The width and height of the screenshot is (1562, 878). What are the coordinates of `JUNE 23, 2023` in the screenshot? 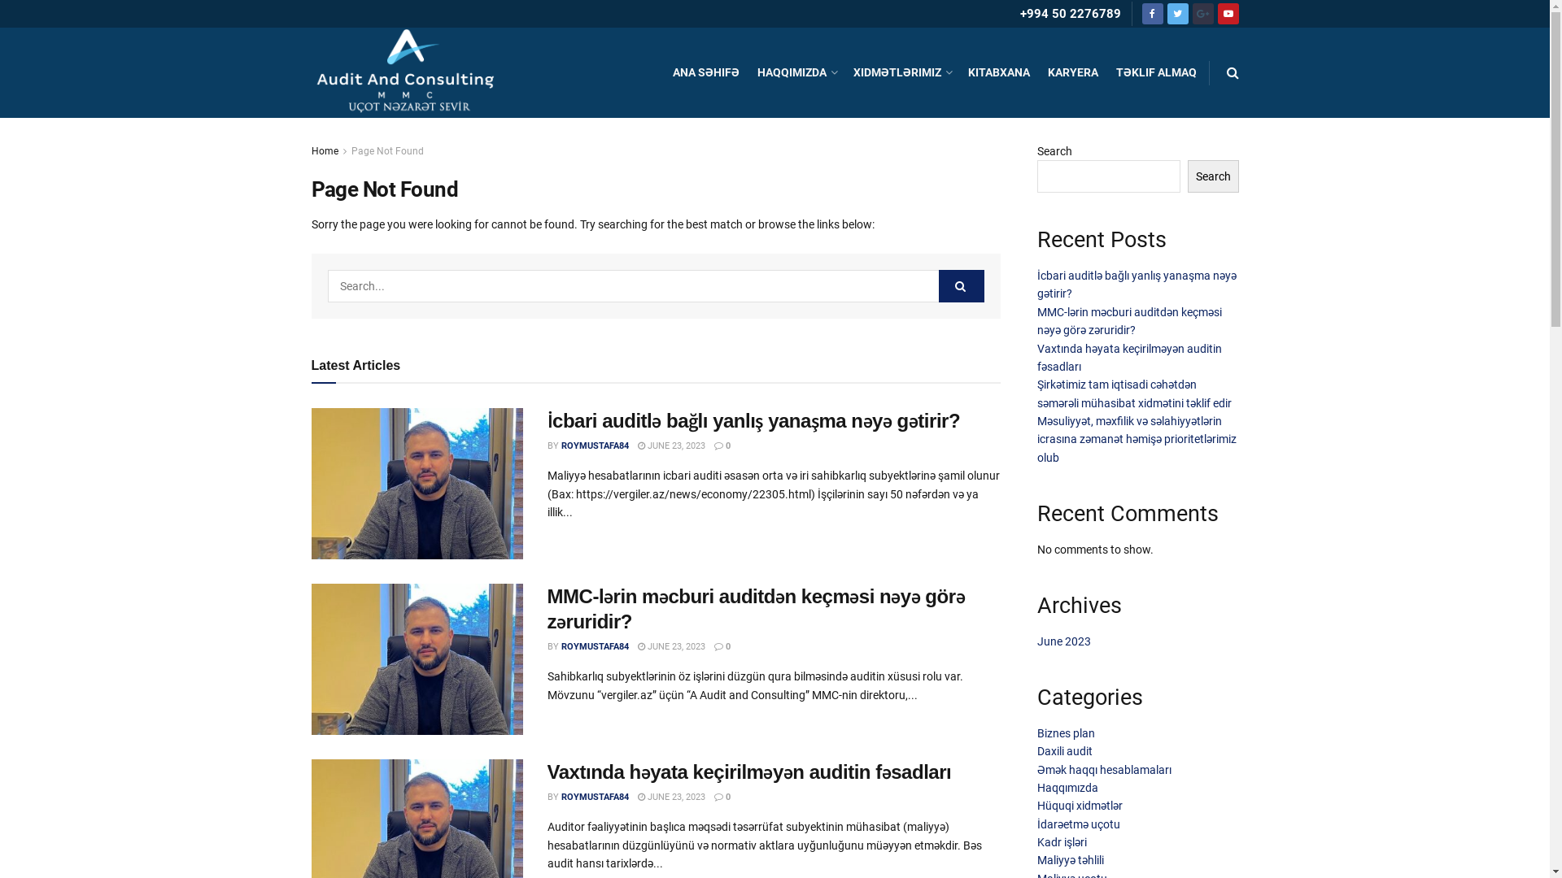 It's located at (672, 797).